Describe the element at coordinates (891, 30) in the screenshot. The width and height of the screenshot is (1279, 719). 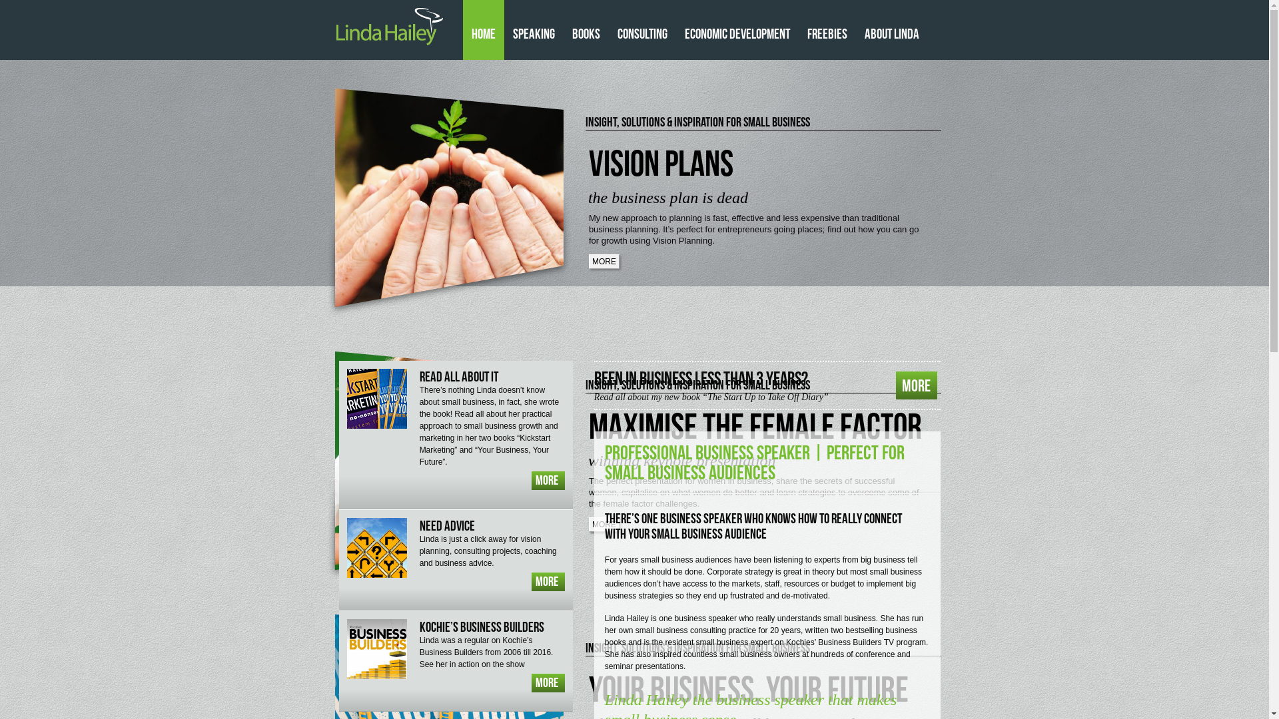
I see `About Linda` at that location.